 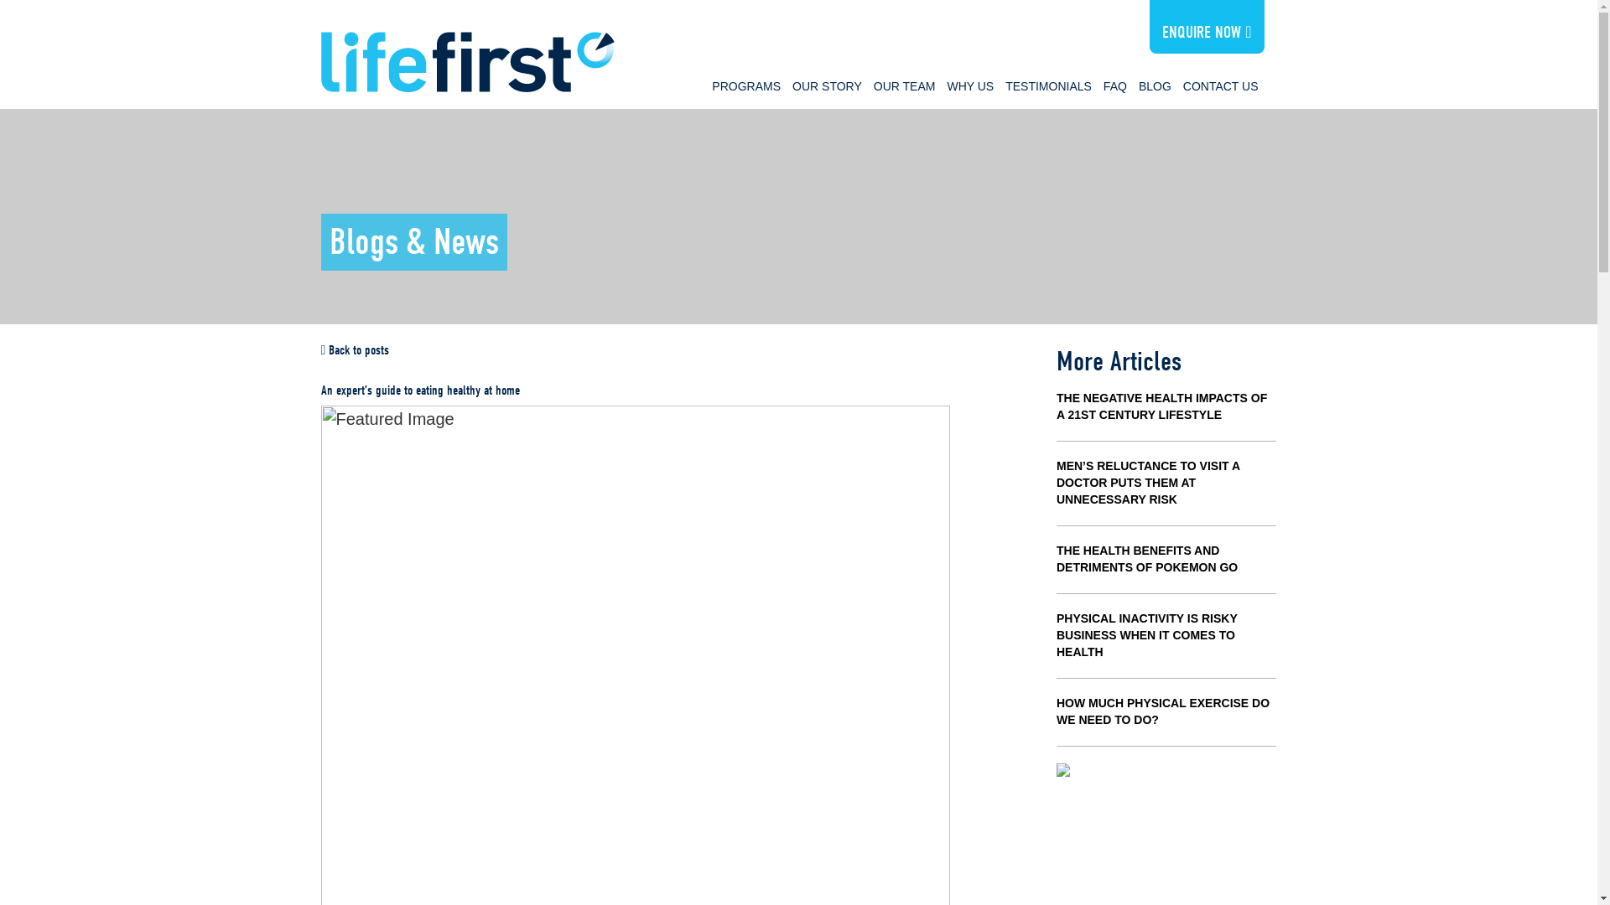 What do you see at coordinates (1161, 406) in the screenshot?
I see `The Negative Health Impacts of a 21st Century Lifestyle` at bounding box center [1161, 406].